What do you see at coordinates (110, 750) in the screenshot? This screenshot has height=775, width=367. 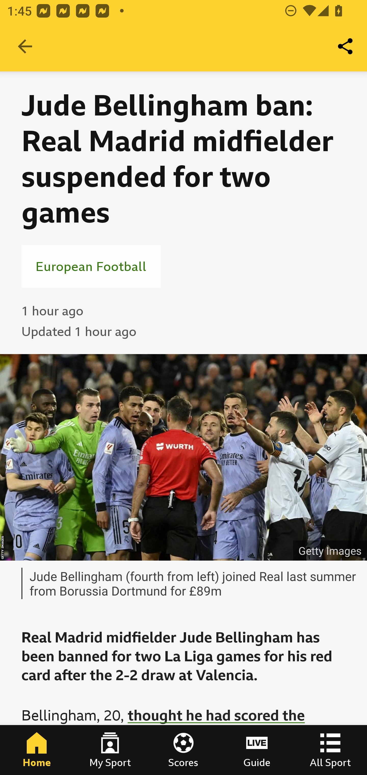 I see `My Sport` at bounding box center [110, 750].